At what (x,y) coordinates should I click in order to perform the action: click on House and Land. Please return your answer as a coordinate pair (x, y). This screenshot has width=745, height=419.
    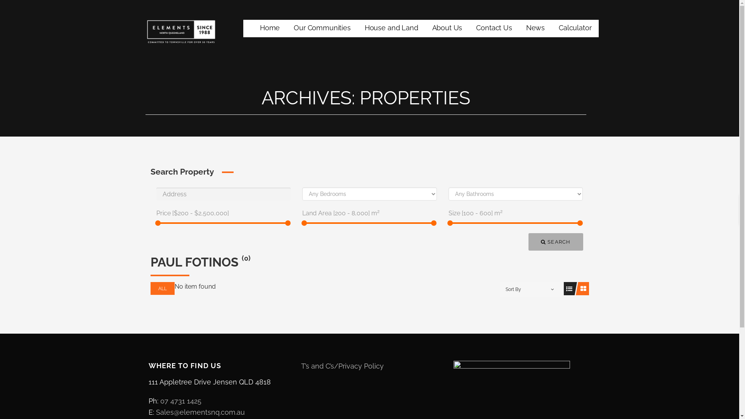
    Looking at the image, I should click on (392, 29).